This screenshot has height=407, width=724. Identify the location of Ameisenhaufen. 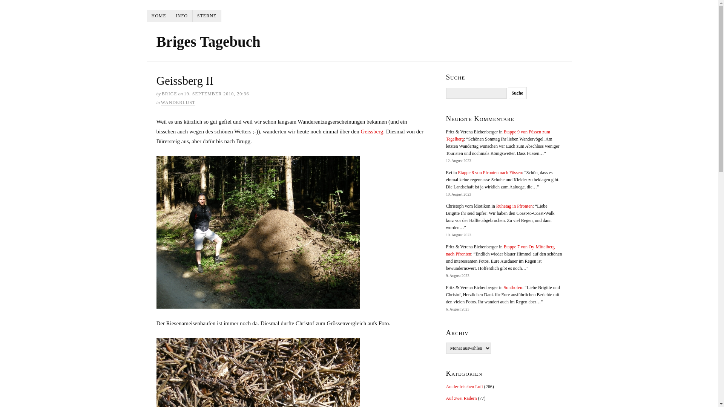
(258, 232).